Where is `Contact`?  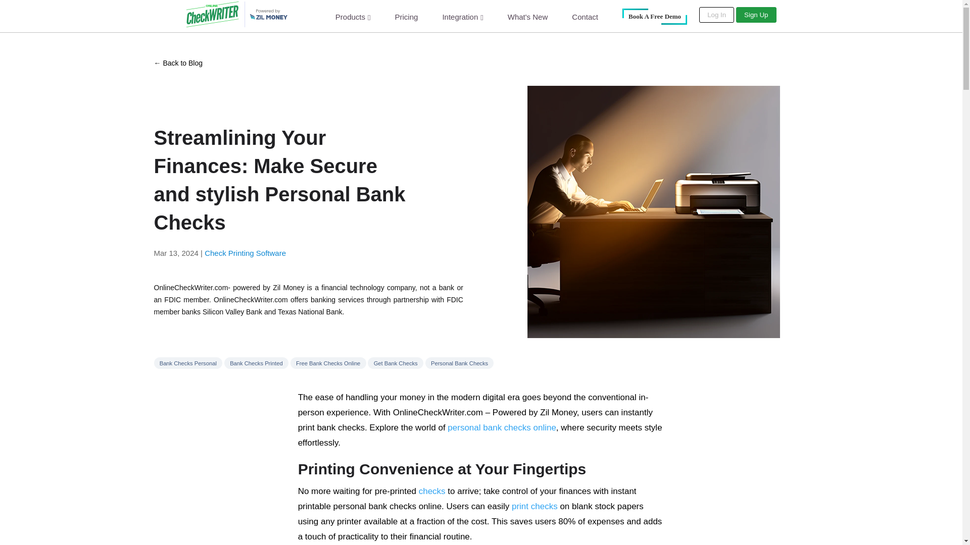 Contact is located at coordinates (585, 16).